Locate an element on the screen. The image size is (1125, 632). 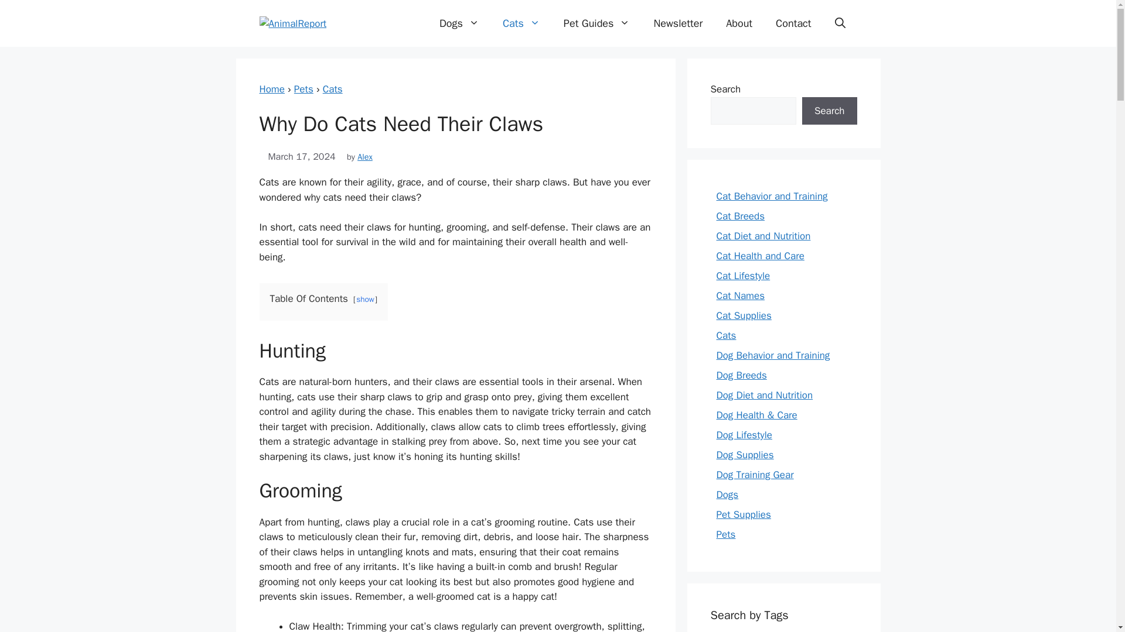
Pet Guides is located at coordinates (597, 23).